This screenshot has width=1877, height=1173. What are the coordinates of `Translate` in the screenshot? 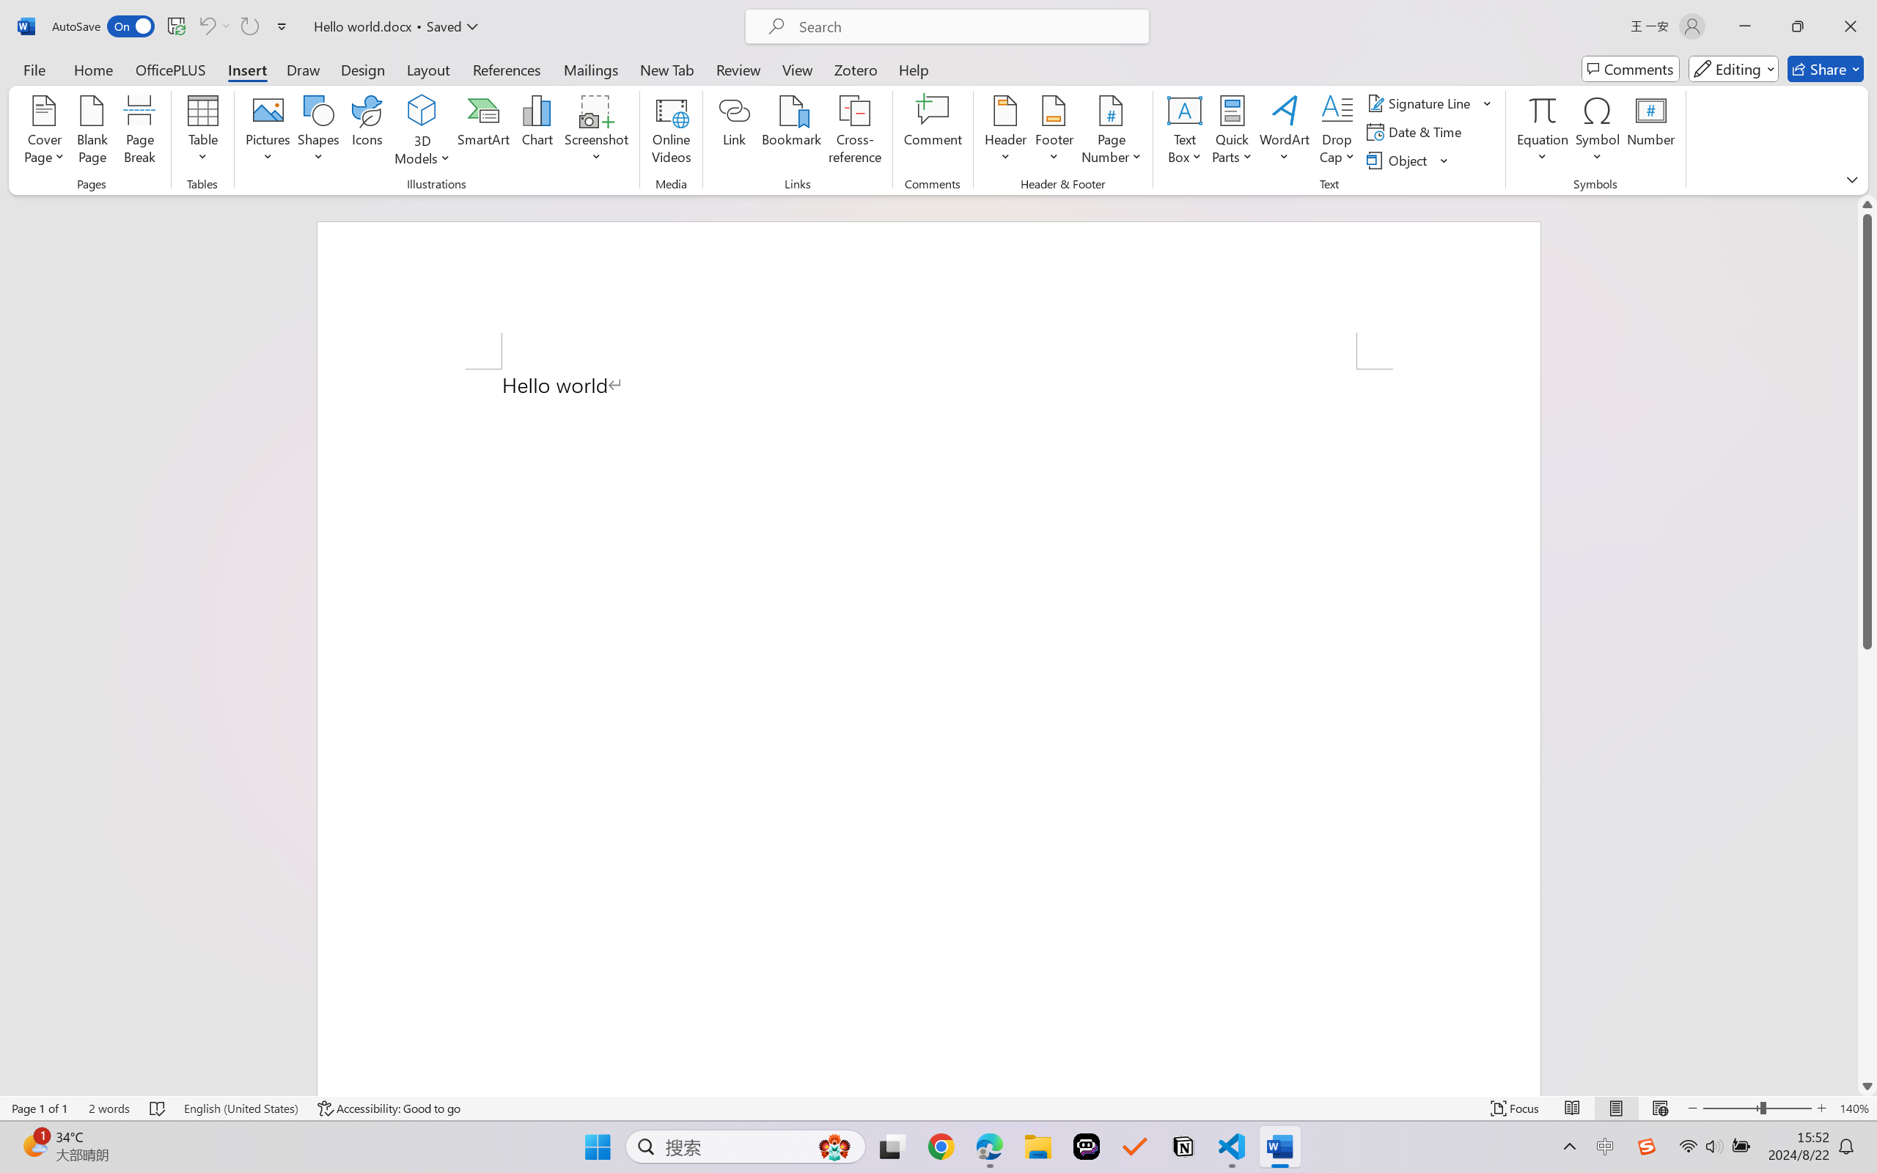 It's located at (227, 84).